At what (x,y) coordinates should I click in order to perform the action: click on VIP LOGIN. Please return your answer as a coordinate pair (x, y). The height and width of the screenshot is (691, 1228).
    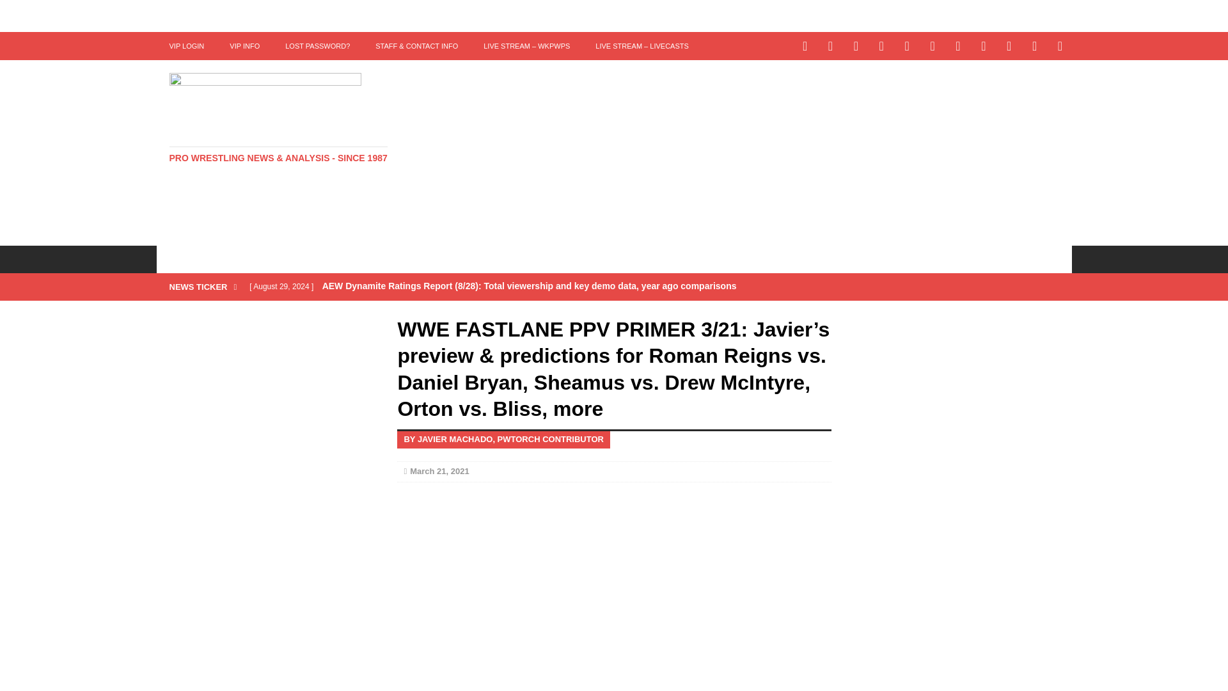
    Looking at the image, I should click on (186, 45).